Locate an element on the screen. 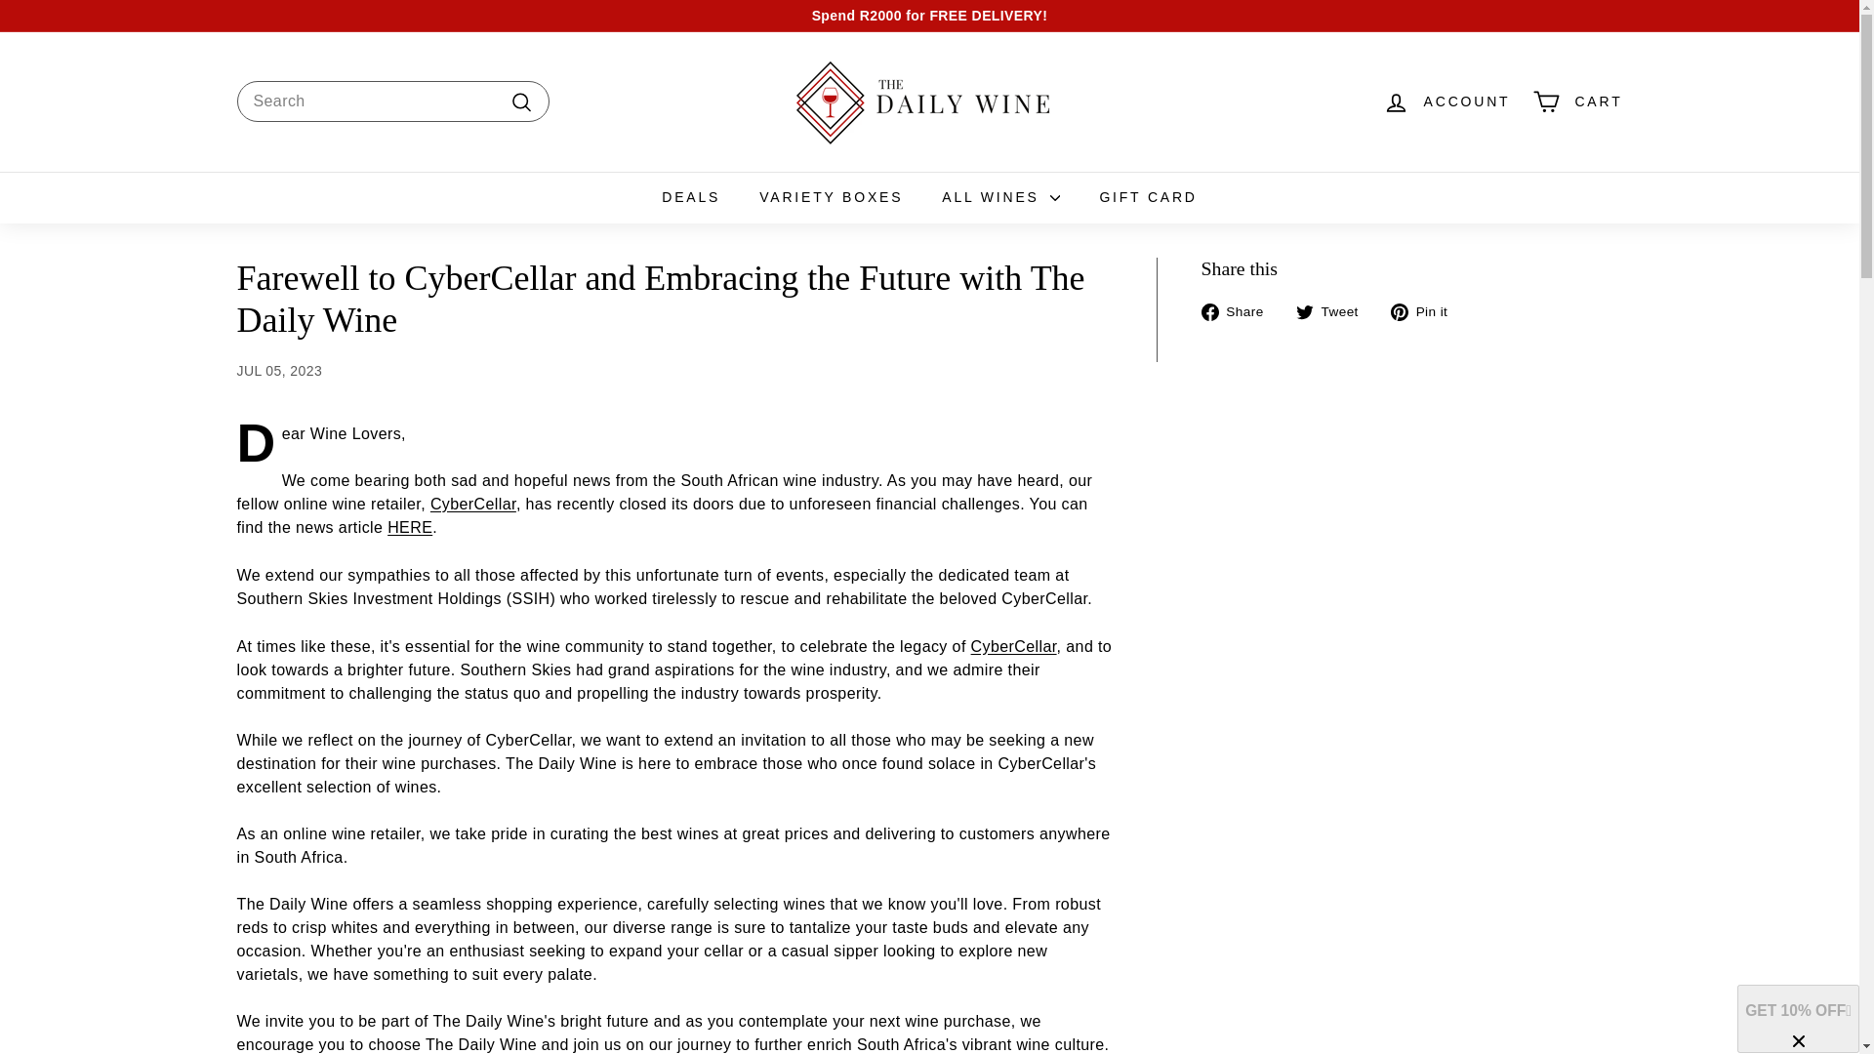 Image resolution: width=1874 pixels, height=1054 pixels. ACCOUNT is located at coordinates (1446, 101).